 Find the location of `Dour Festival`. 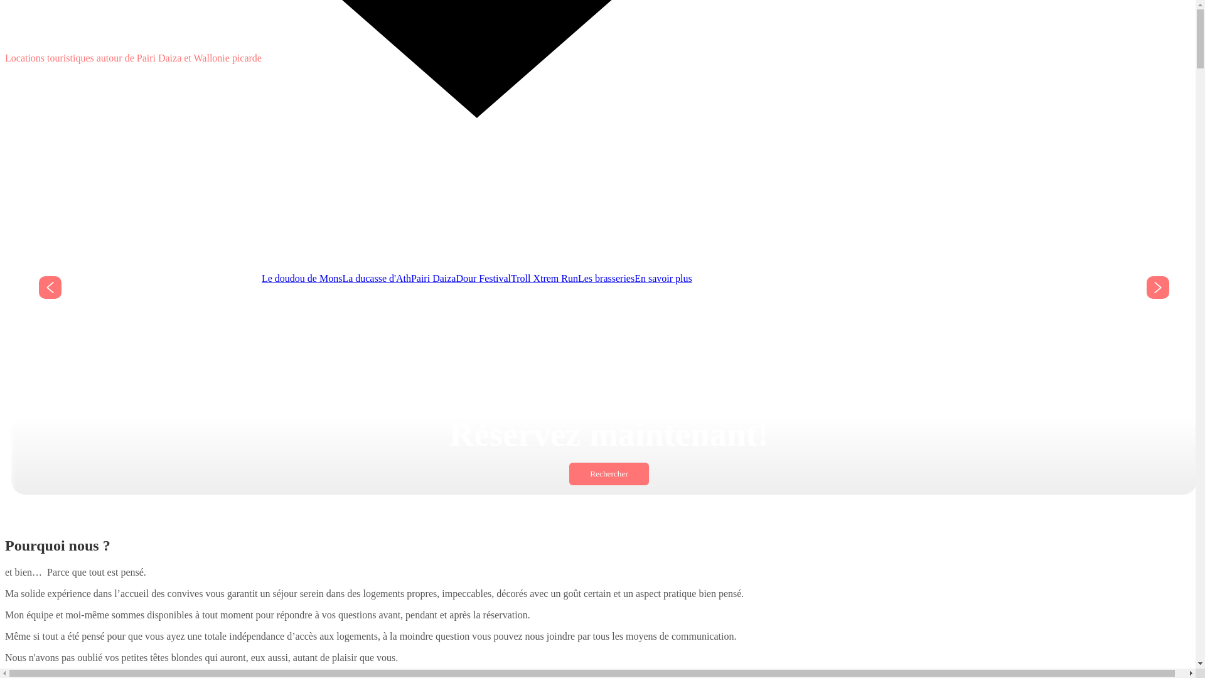

Dour Festival is located at coordinates (483, 279).